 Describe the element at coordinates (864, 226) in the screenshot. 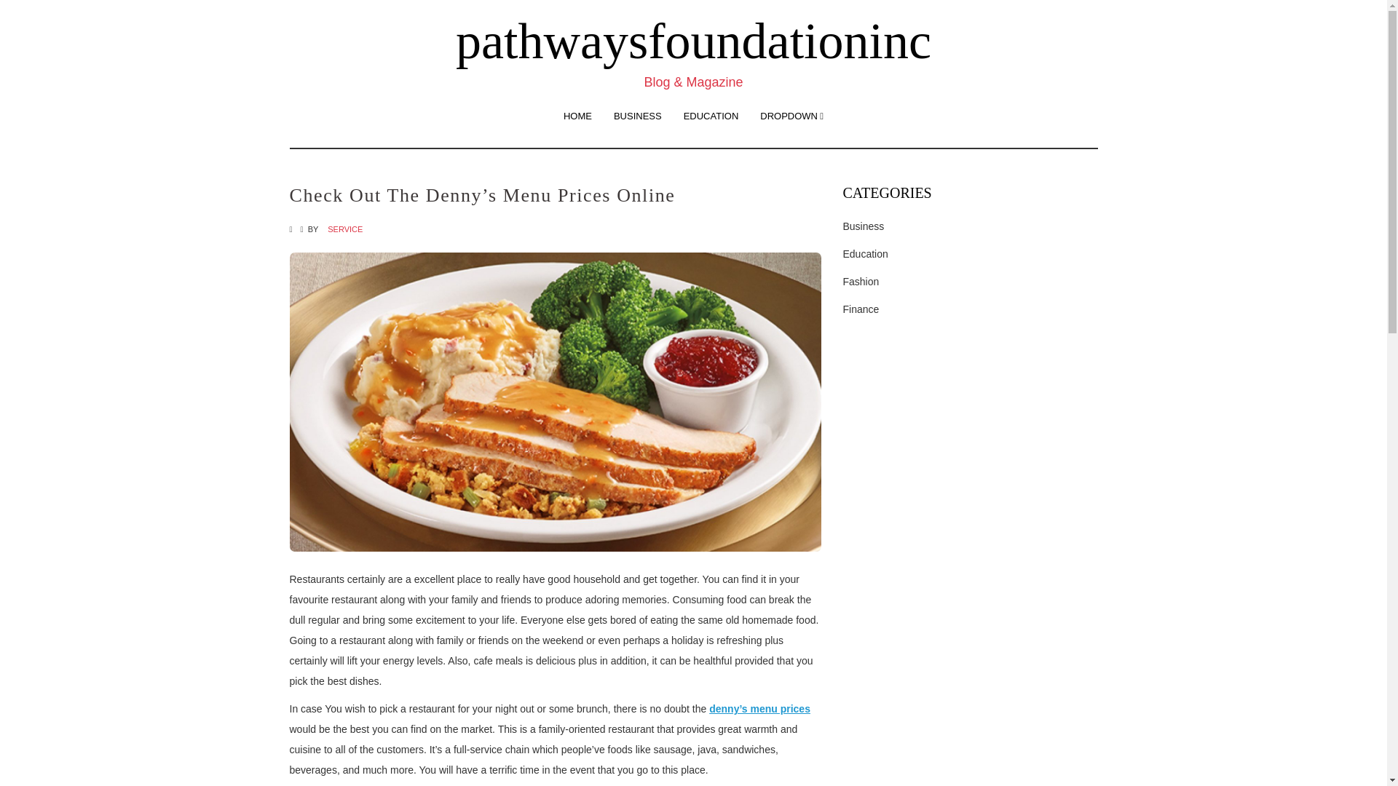

I see `Business` at that location.